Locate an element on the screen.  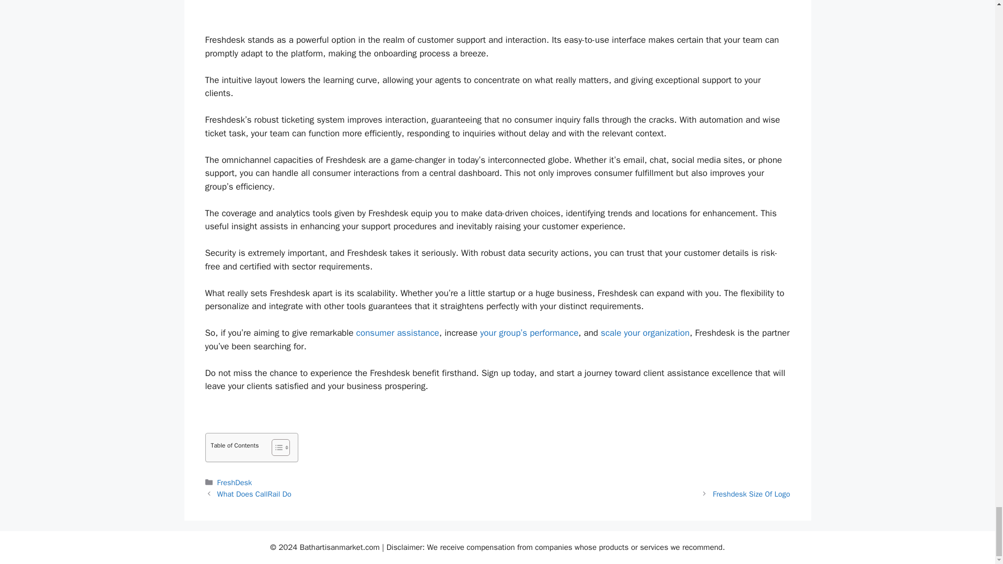
consumer assistance is located at coordinates (397, 333).